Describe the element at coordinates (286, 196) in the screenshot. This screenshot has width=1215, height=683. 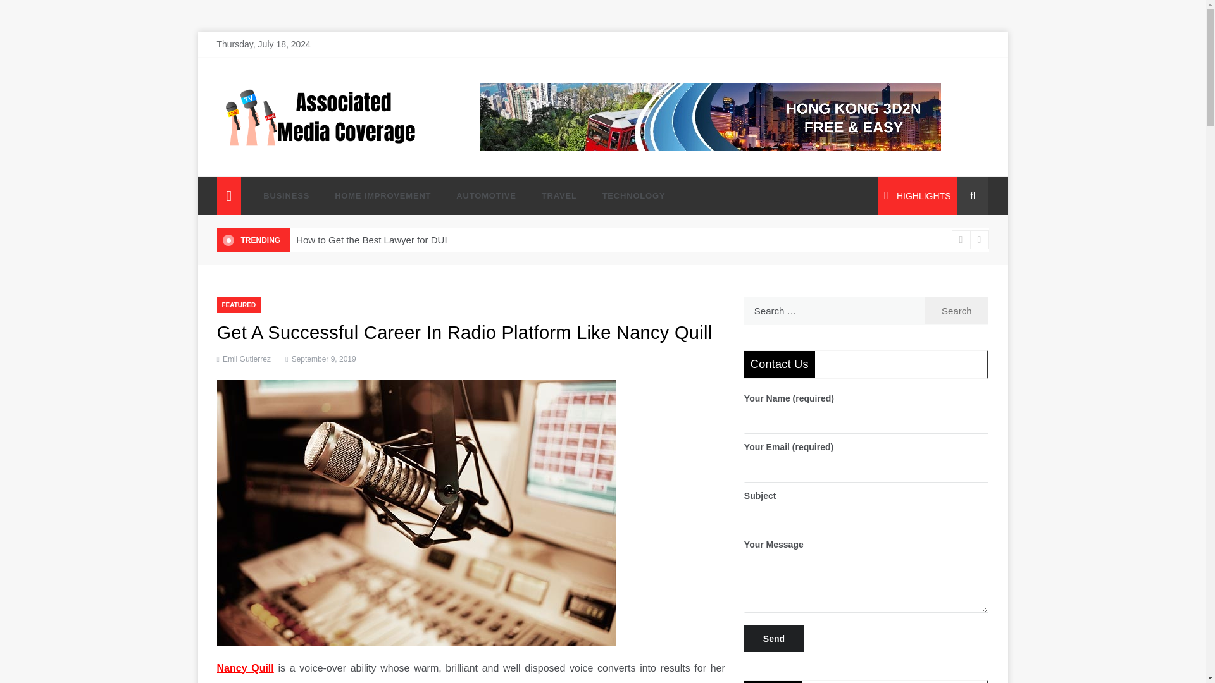
I see `BUSINESS` at that location.